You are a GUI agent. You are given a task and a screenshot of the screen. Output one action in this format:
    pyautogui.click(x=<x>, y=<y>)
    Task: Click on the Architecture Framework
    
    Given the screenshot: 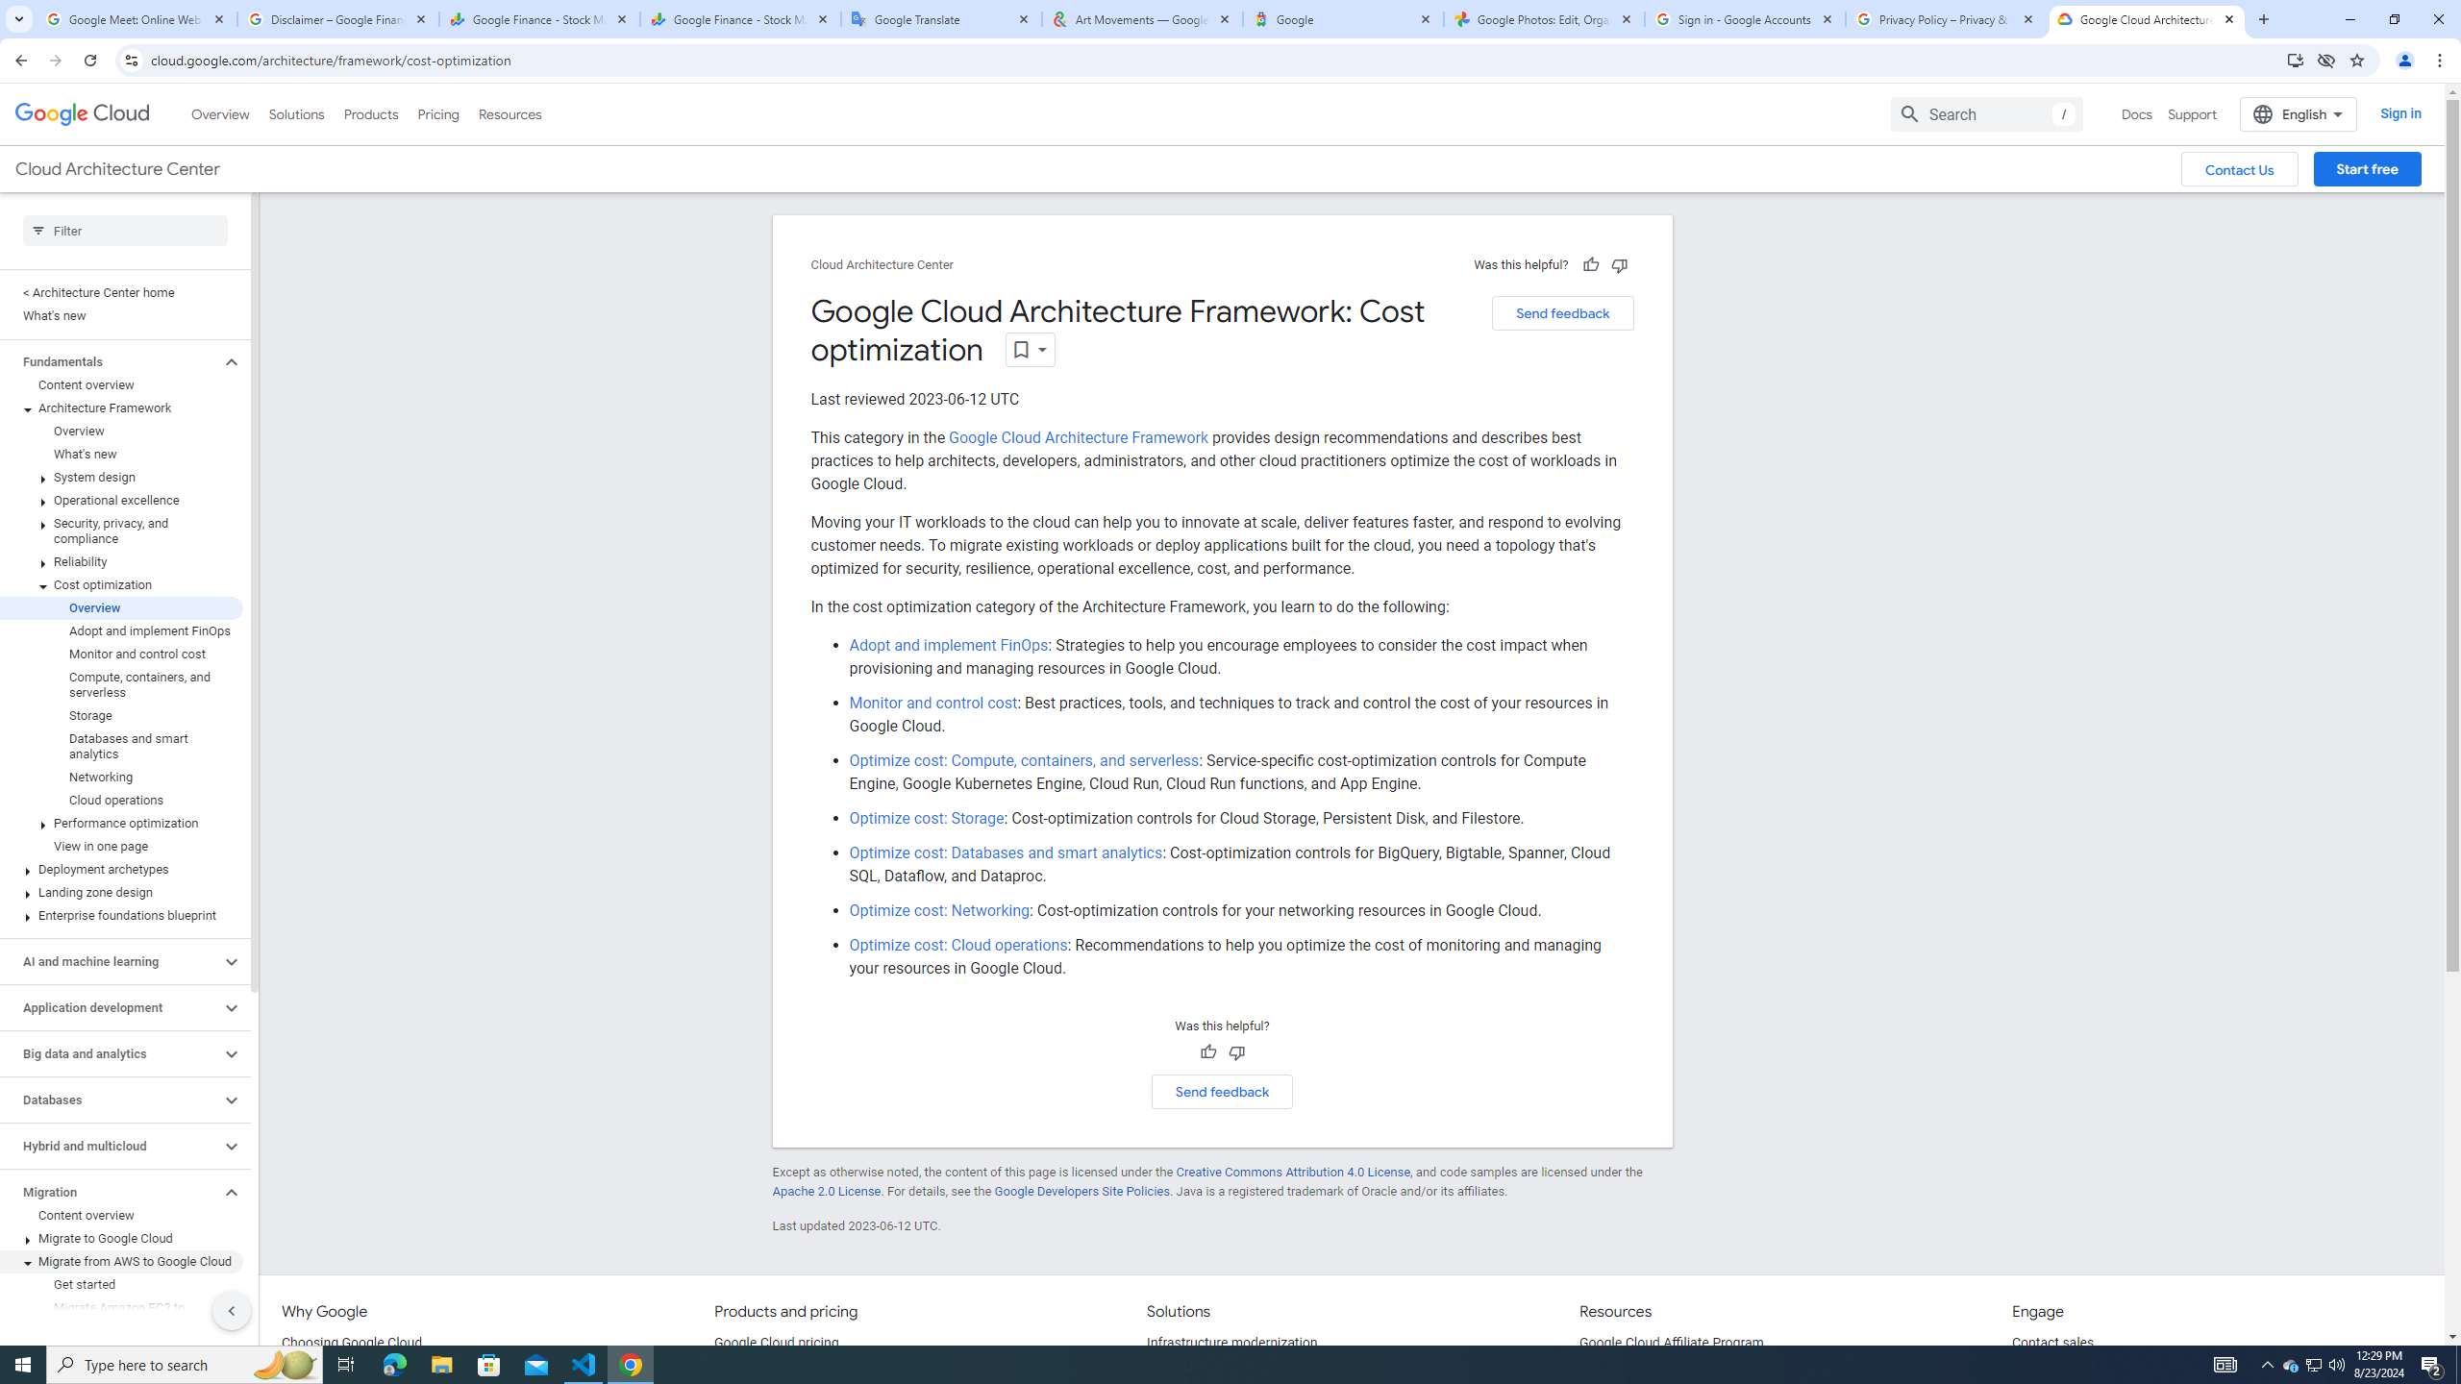 What is the action you would take?
    pyautogui.click(x=121, y=408)
    